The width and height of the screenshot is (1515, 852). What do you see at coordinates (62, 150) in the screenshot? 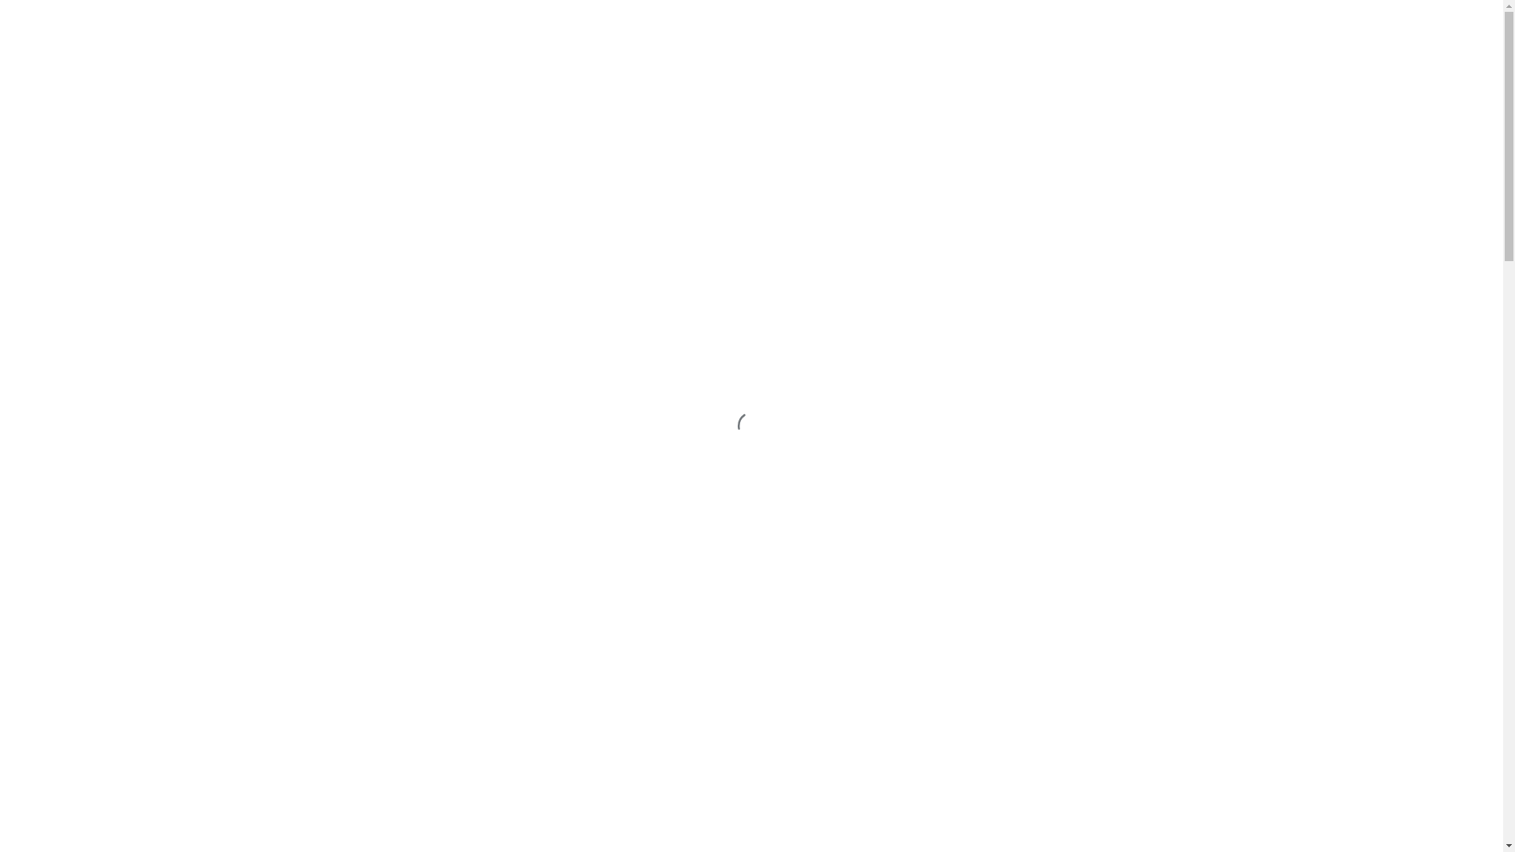
I see `Embroidery` at bounding box center [62, 150].